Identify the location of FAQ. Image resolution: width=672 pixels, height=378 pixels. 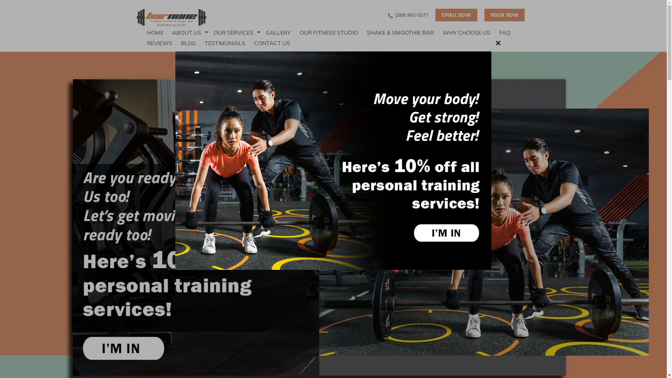
(509, 32).